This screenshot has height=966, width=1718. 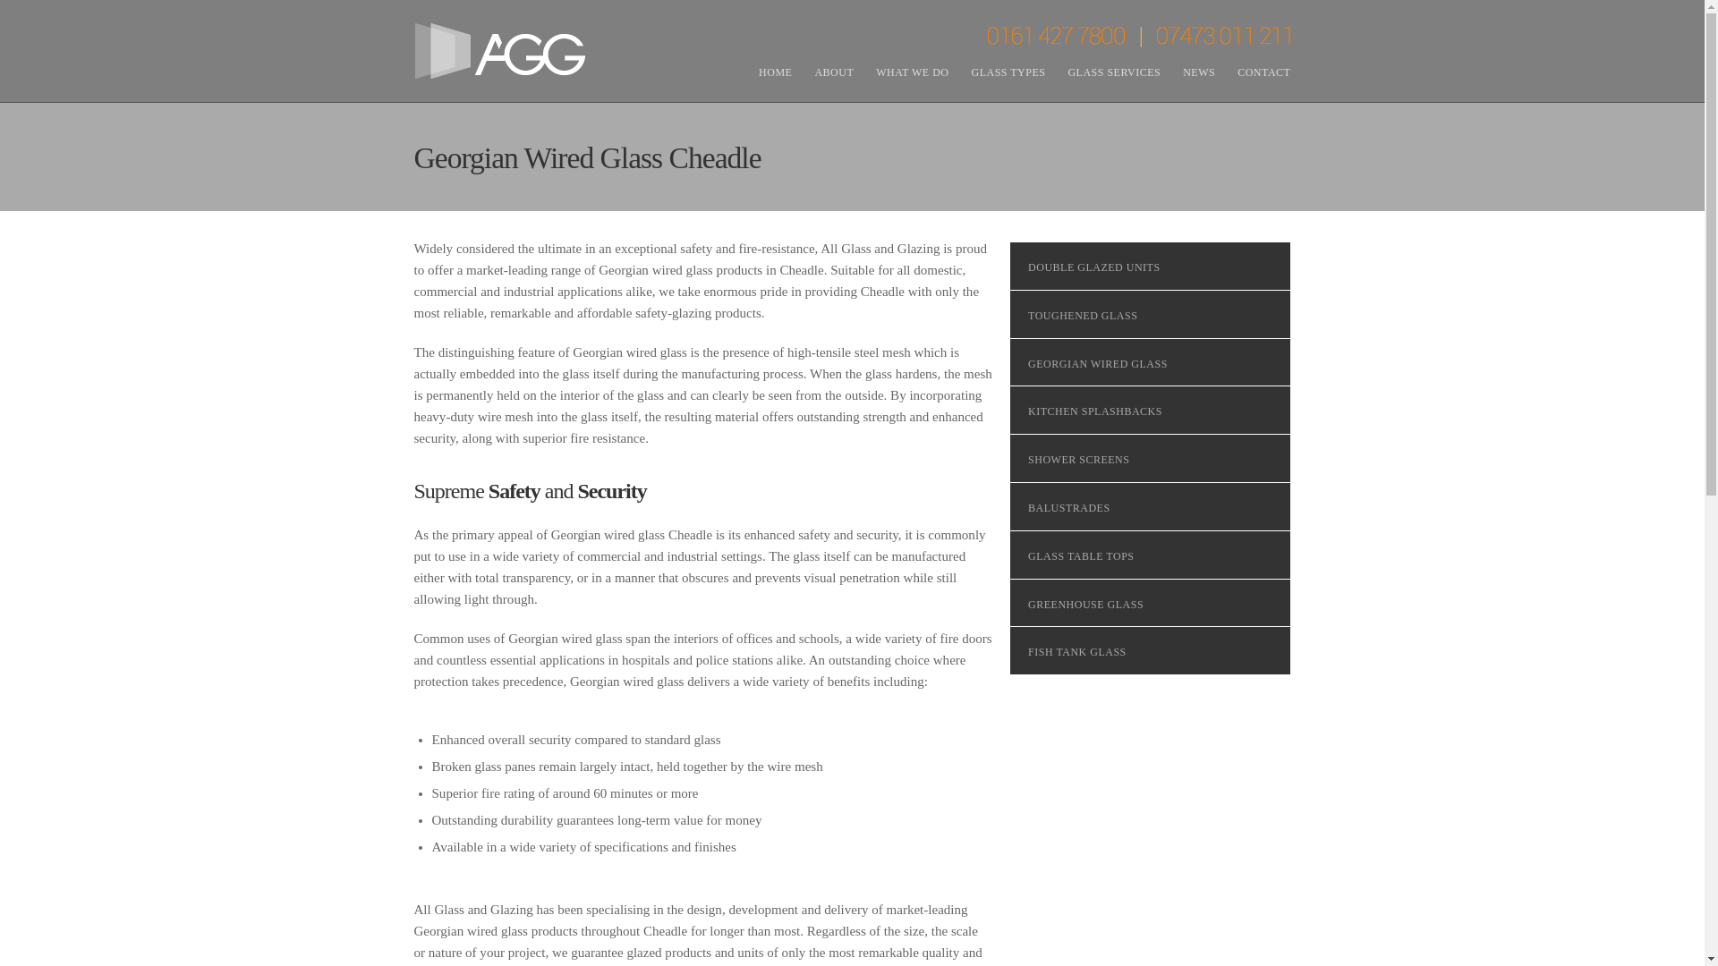 I want to click on WHAT WE DO, so click(x=912, y=72).